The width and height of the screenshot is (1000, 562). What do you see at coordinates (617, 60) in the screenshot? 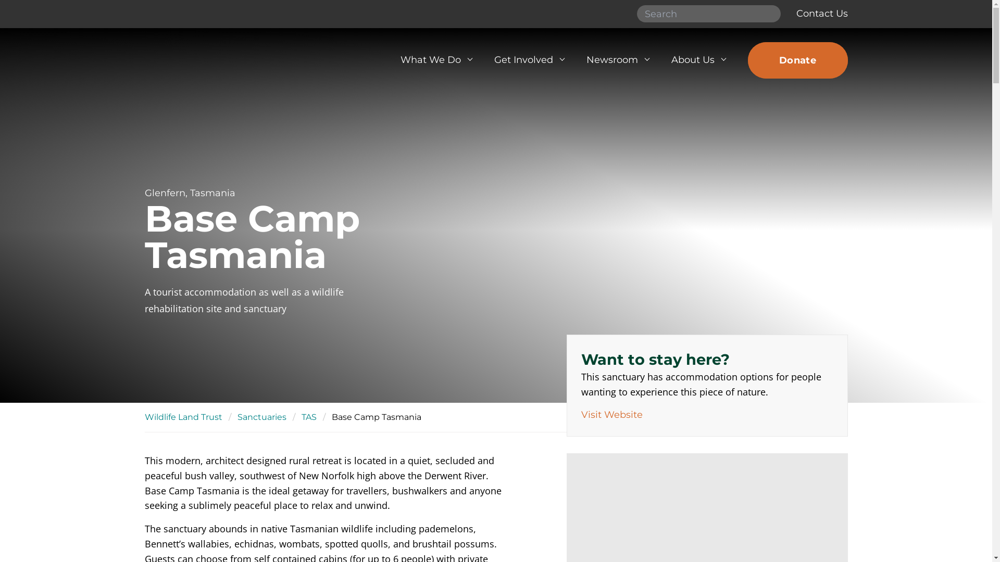
I see `Newsroom` at bounding box center [617, 60].